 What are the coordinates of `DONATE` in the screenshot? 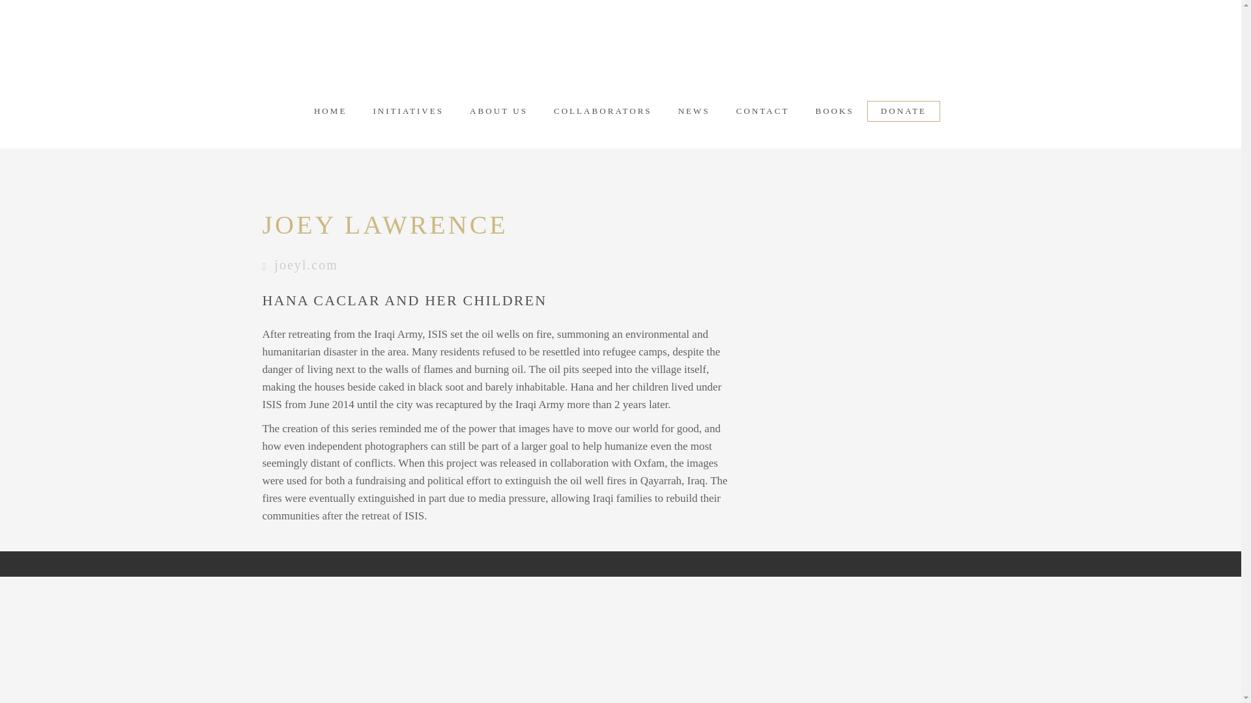 It's located at (903, 111).